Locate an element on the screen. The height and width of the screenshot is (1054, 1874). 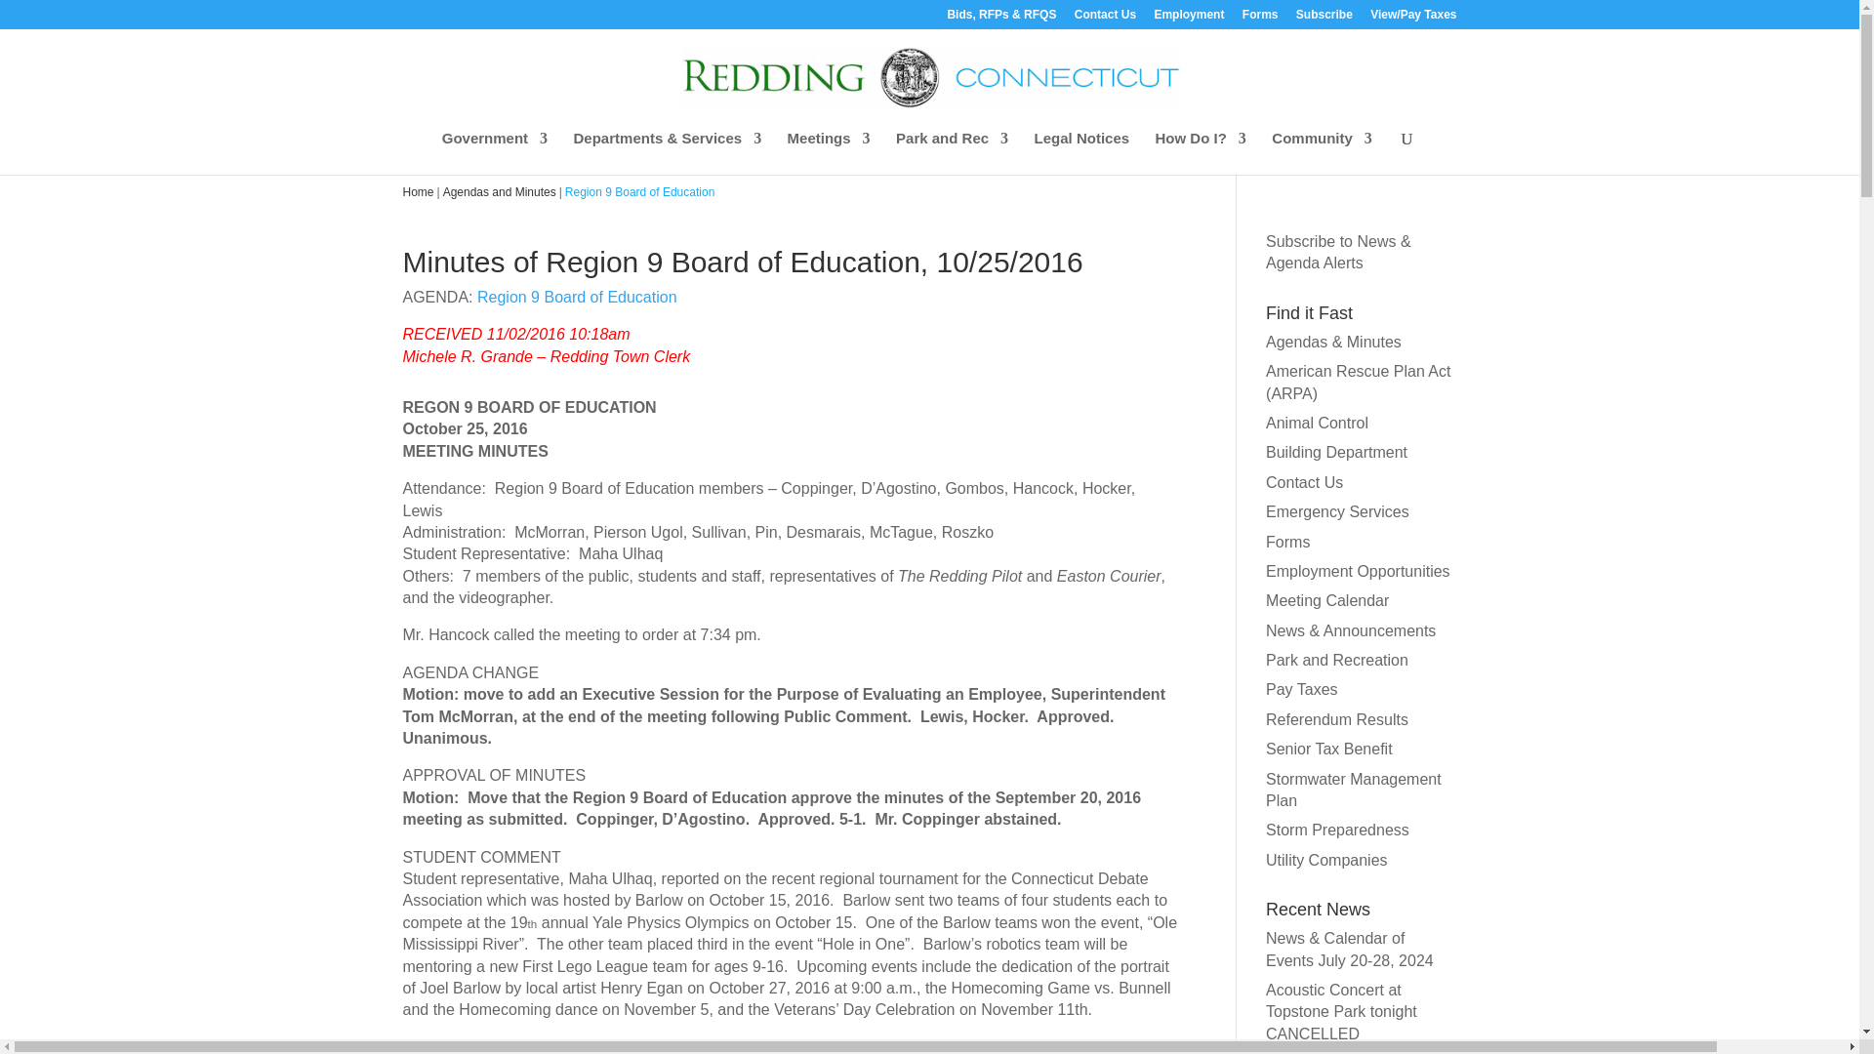
Subscribe is located at coordinates (1324, 19).